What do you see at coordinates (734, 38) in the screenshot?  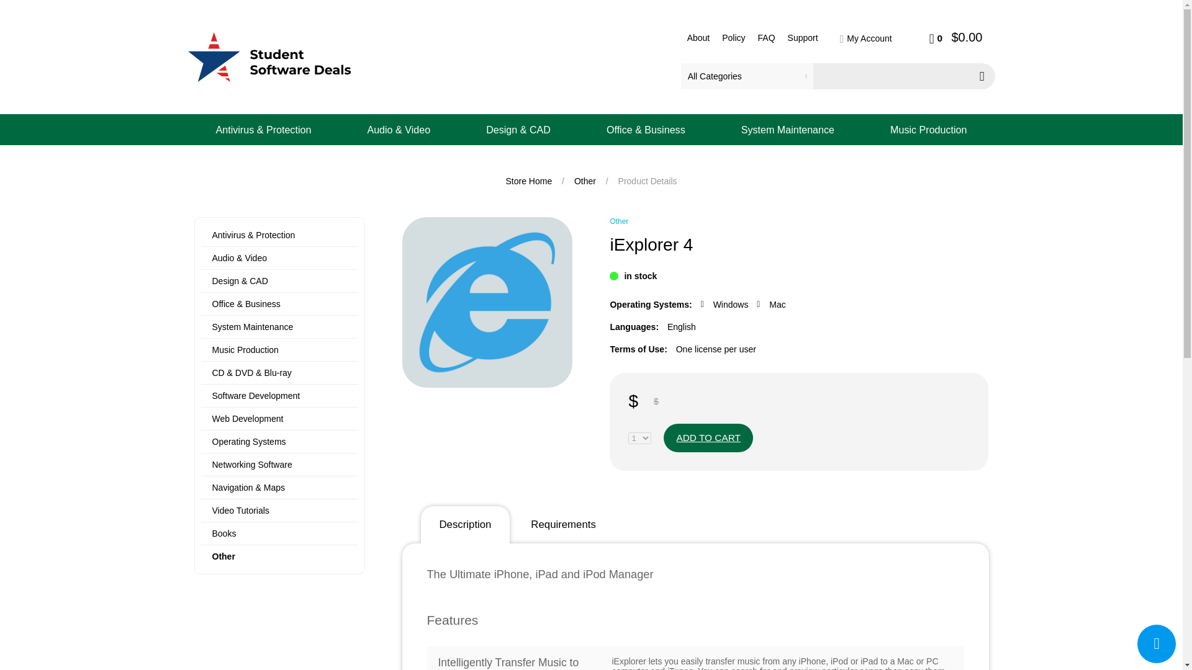 I see `Policy` at bounding box center [734, 38].